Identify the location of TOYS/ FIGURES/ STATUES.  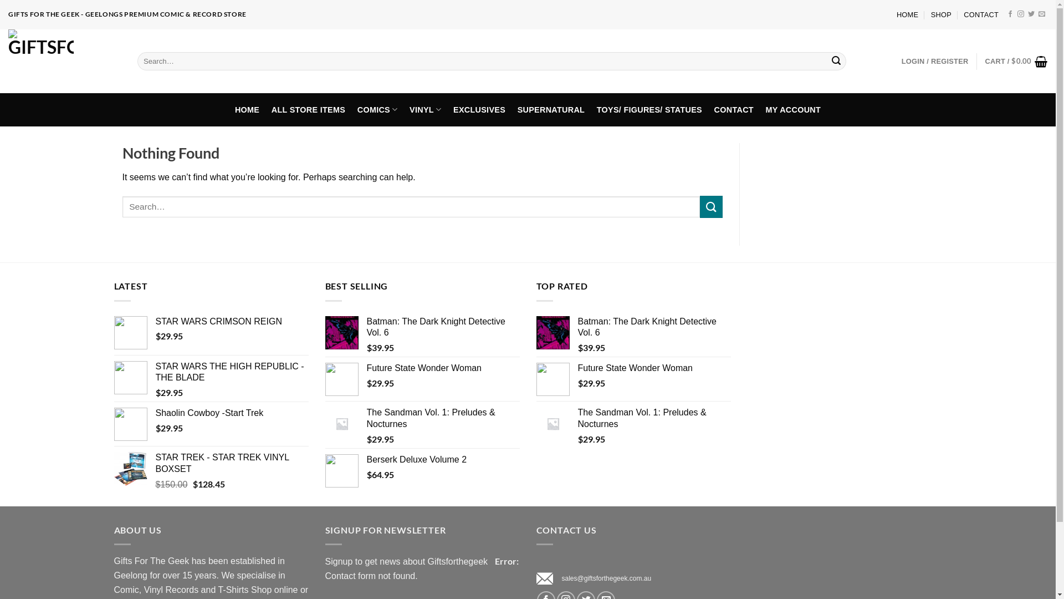
(649, 110).